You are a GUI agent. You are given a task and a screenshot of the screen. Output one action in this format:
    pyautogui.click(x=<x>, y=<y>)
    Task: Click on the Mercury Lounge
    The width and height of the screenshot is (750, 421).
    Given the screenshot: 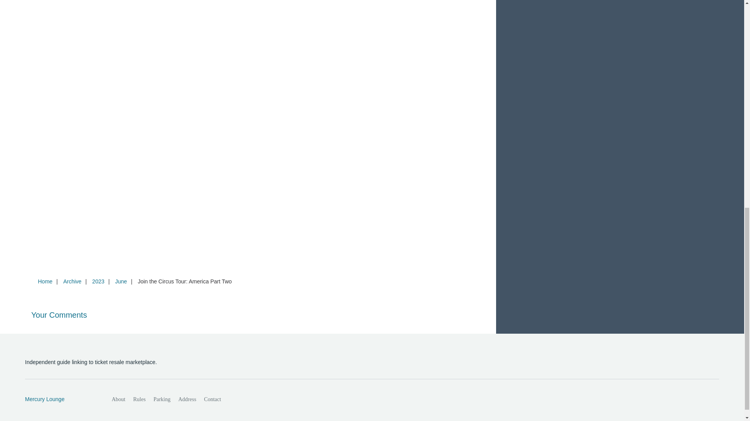 What is the action you would take?
    pyautogui.click(x=60, y=399)
    